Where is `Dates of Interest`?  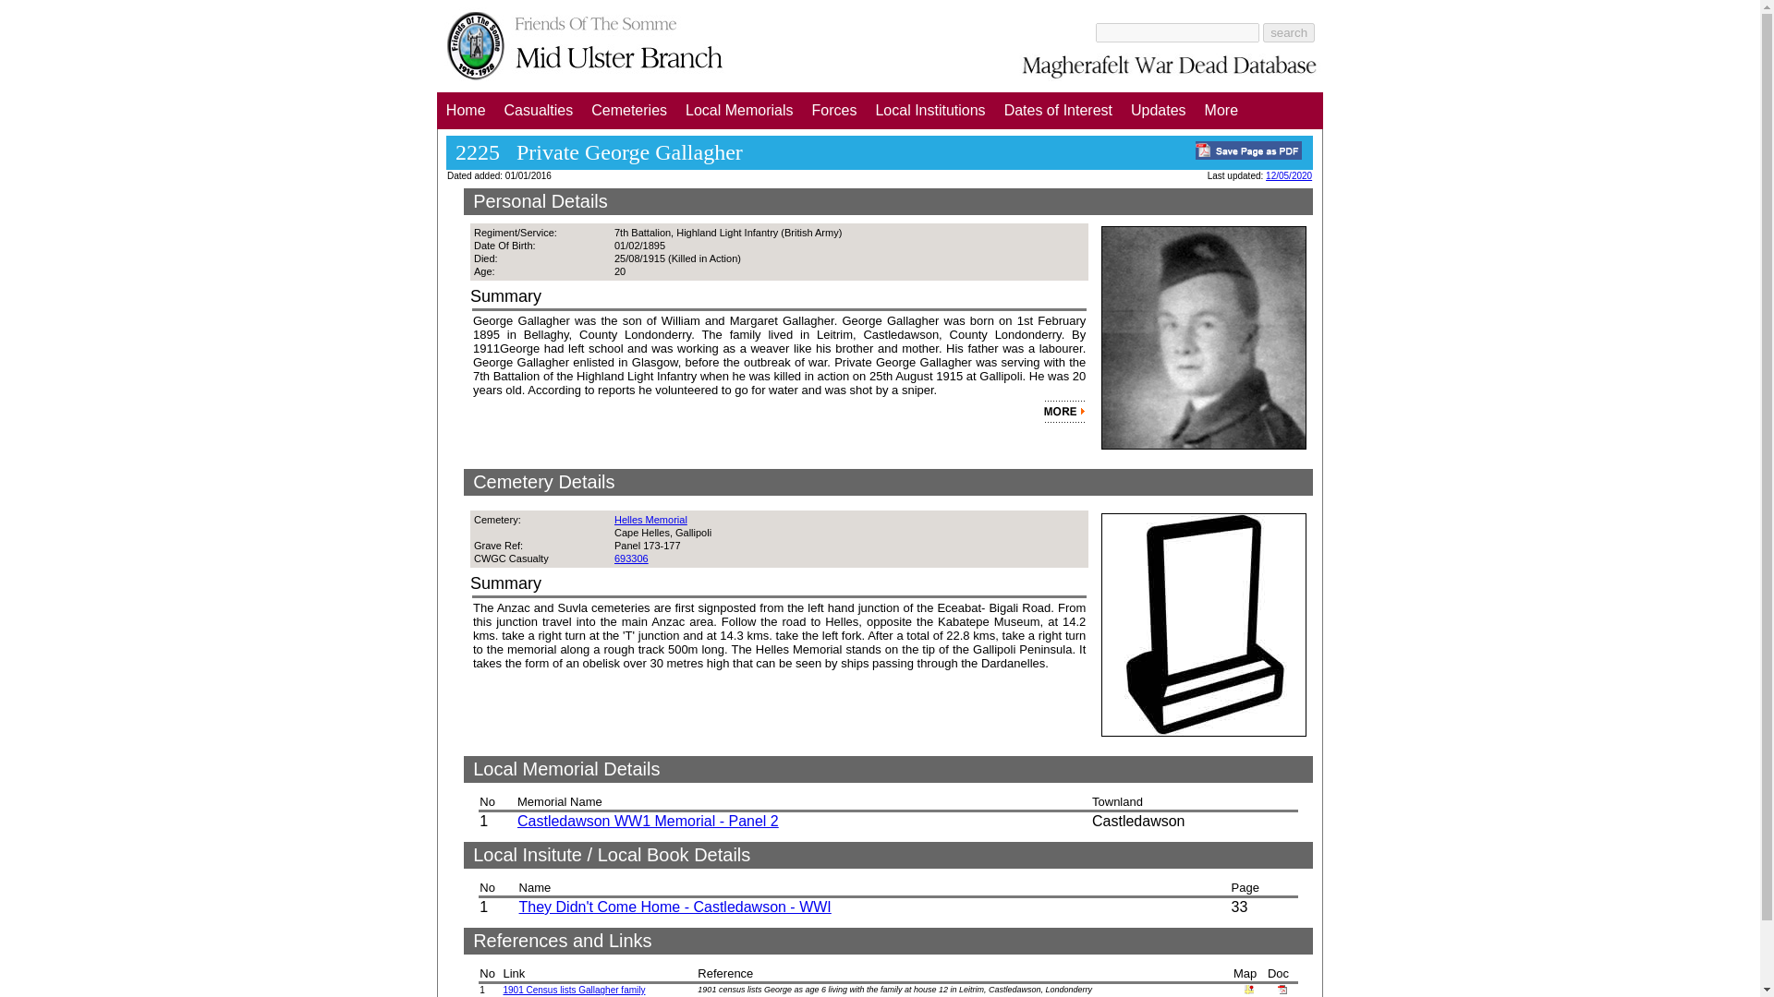 Dates of Interest is located at coordinates (1058, 111).